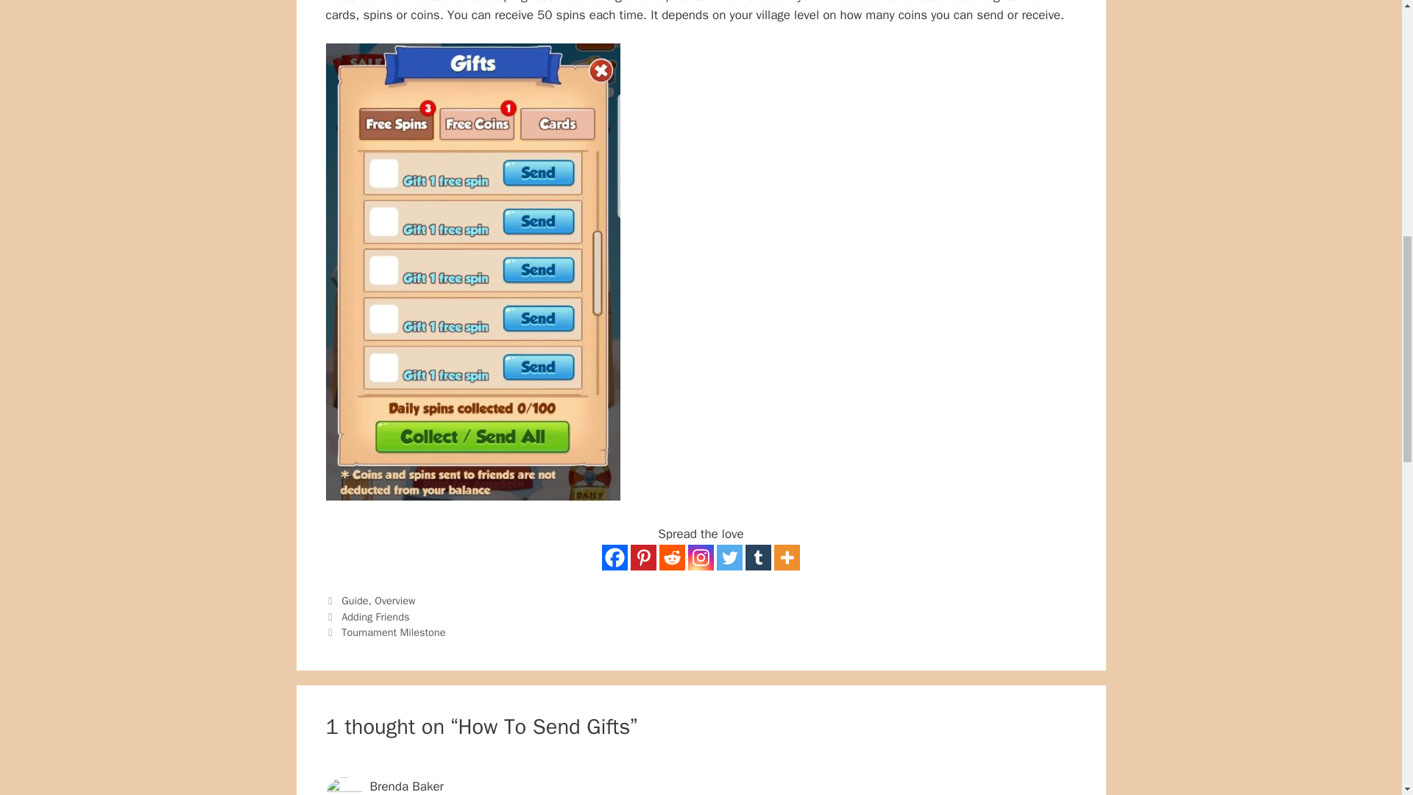 The width and height of the screenshot is (1413, 795). What do you see at coordinates (673, 557) in the screenshot?
I see `Reddit` at bounding box center [673, 557].